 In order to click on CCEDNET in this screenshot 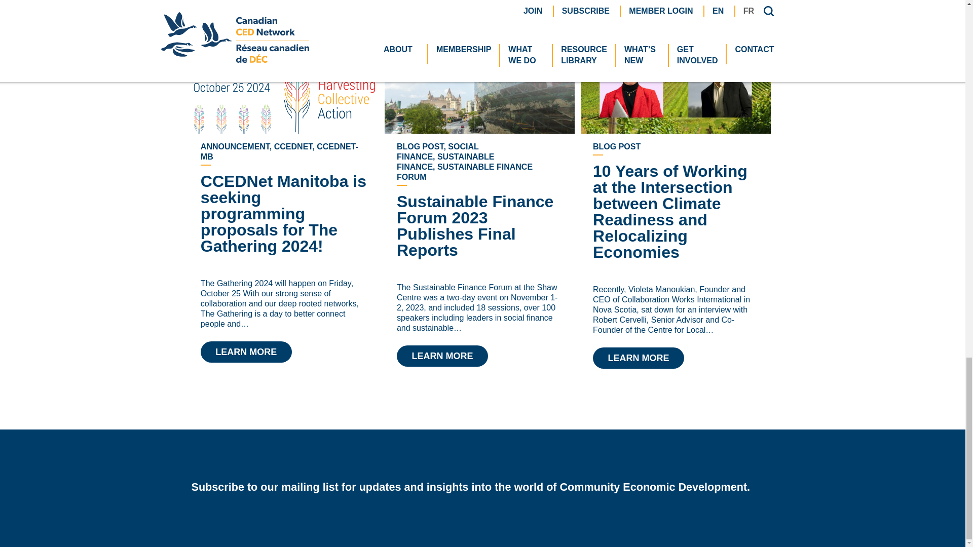, I will do `click(283, 76)`.